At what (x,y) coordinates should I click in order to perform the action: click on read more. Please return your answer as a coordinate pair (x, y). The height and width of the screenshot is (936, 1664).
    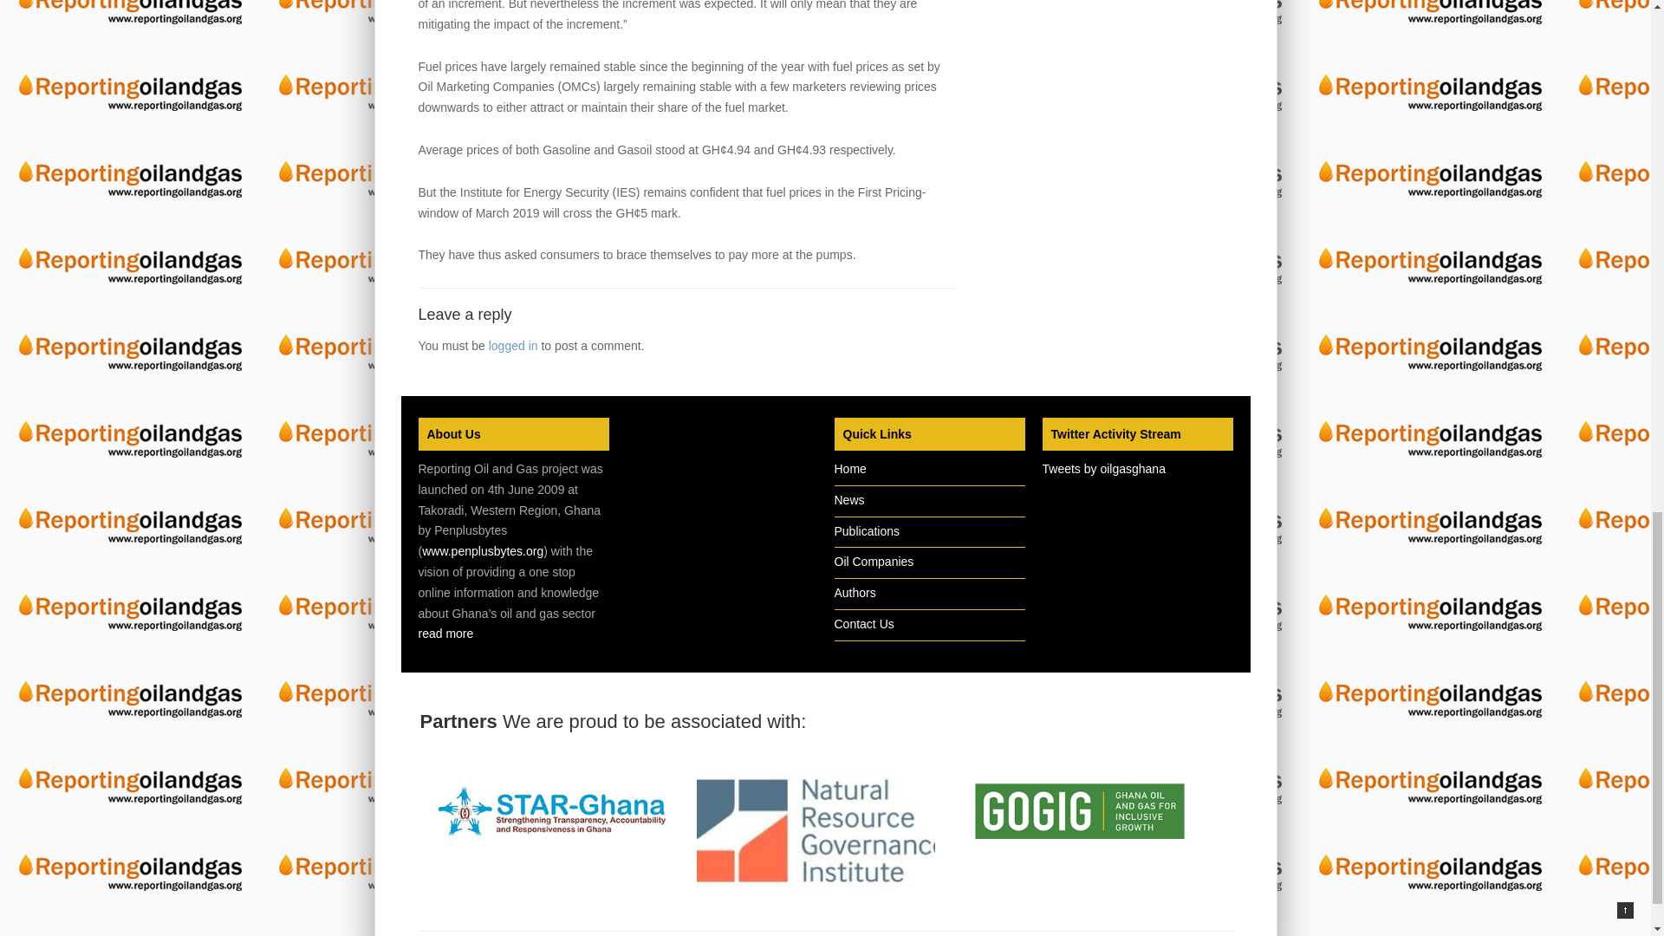
    Looking at the image, I should click on (445, 633).